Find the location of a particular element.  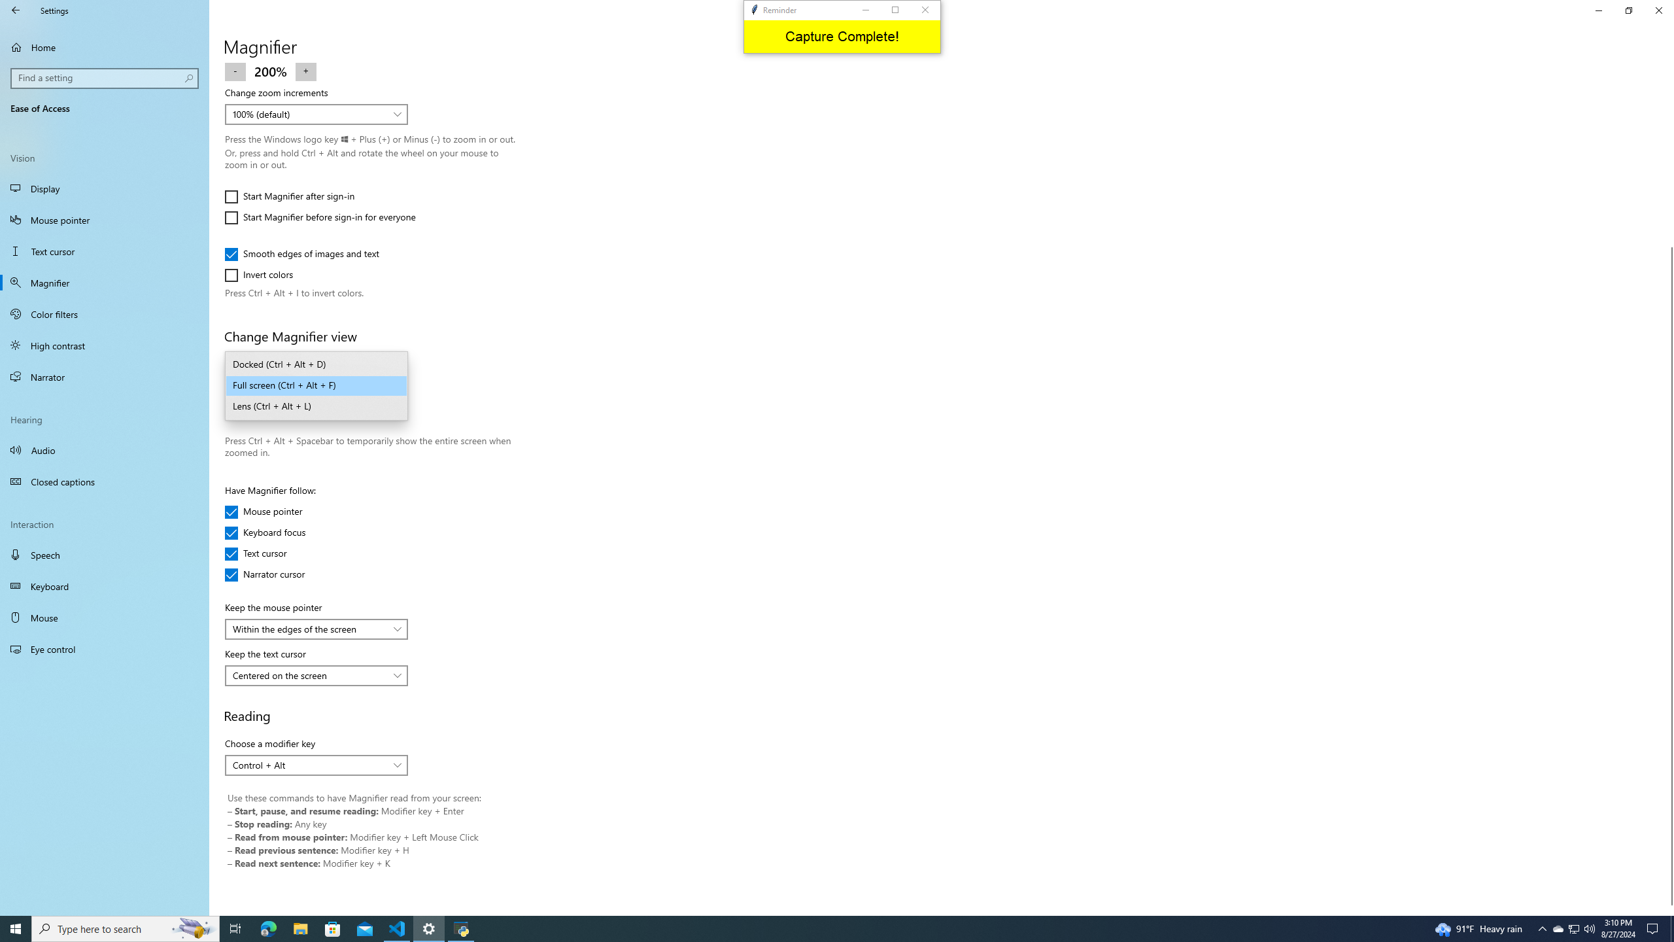

Lens (Ctrl + Alt + L) is located at coordinates (316, 407).